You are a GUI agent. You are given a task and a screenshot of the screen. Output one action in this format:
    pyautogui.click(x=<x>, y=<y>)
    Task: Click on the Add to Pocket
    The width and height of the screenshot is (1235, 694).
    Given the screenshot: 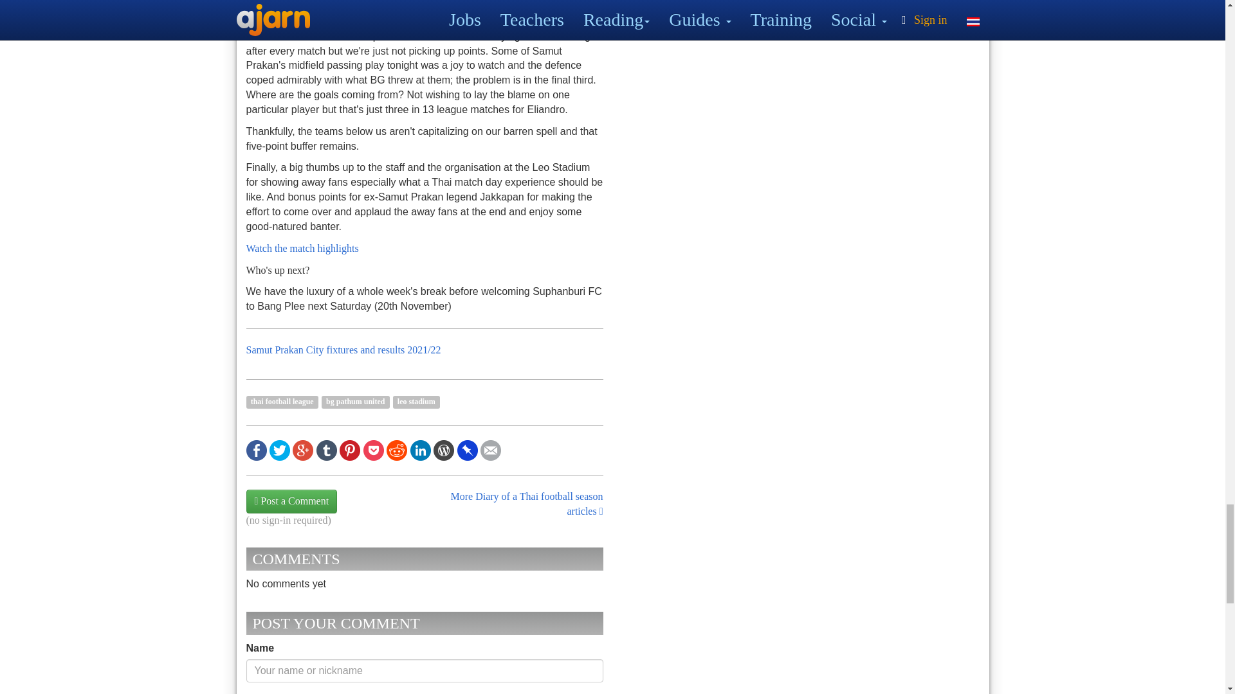 What is the action you would take?
    pyautogui.click(x=373, y=449)
    